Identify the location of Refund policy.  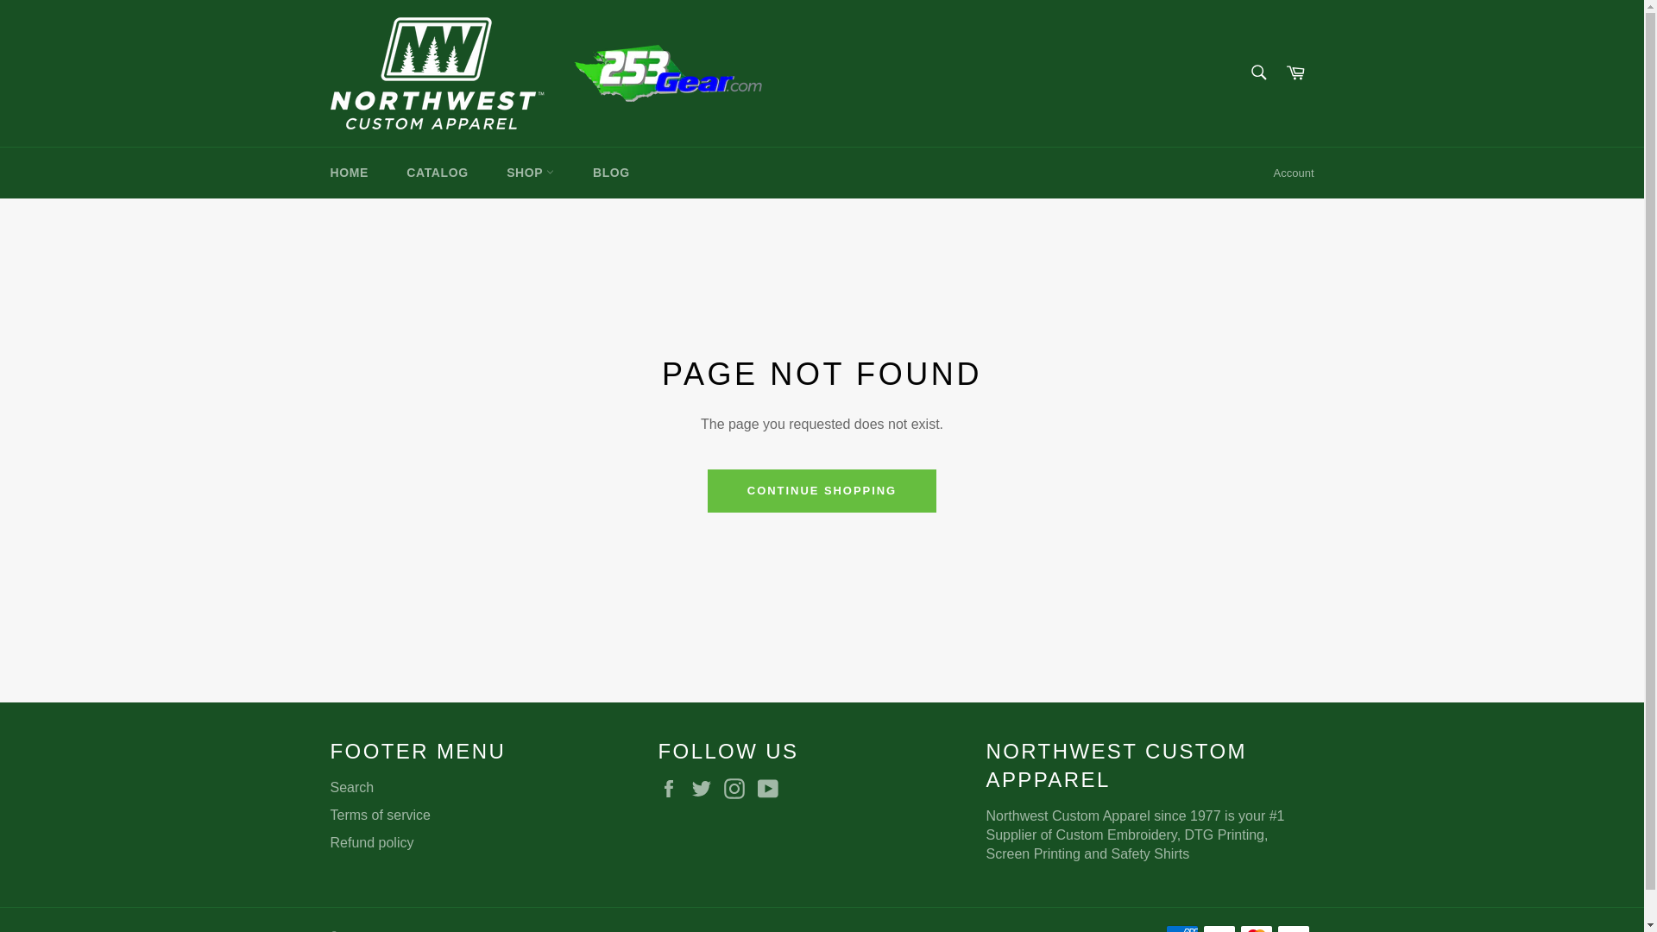
(371, 842).